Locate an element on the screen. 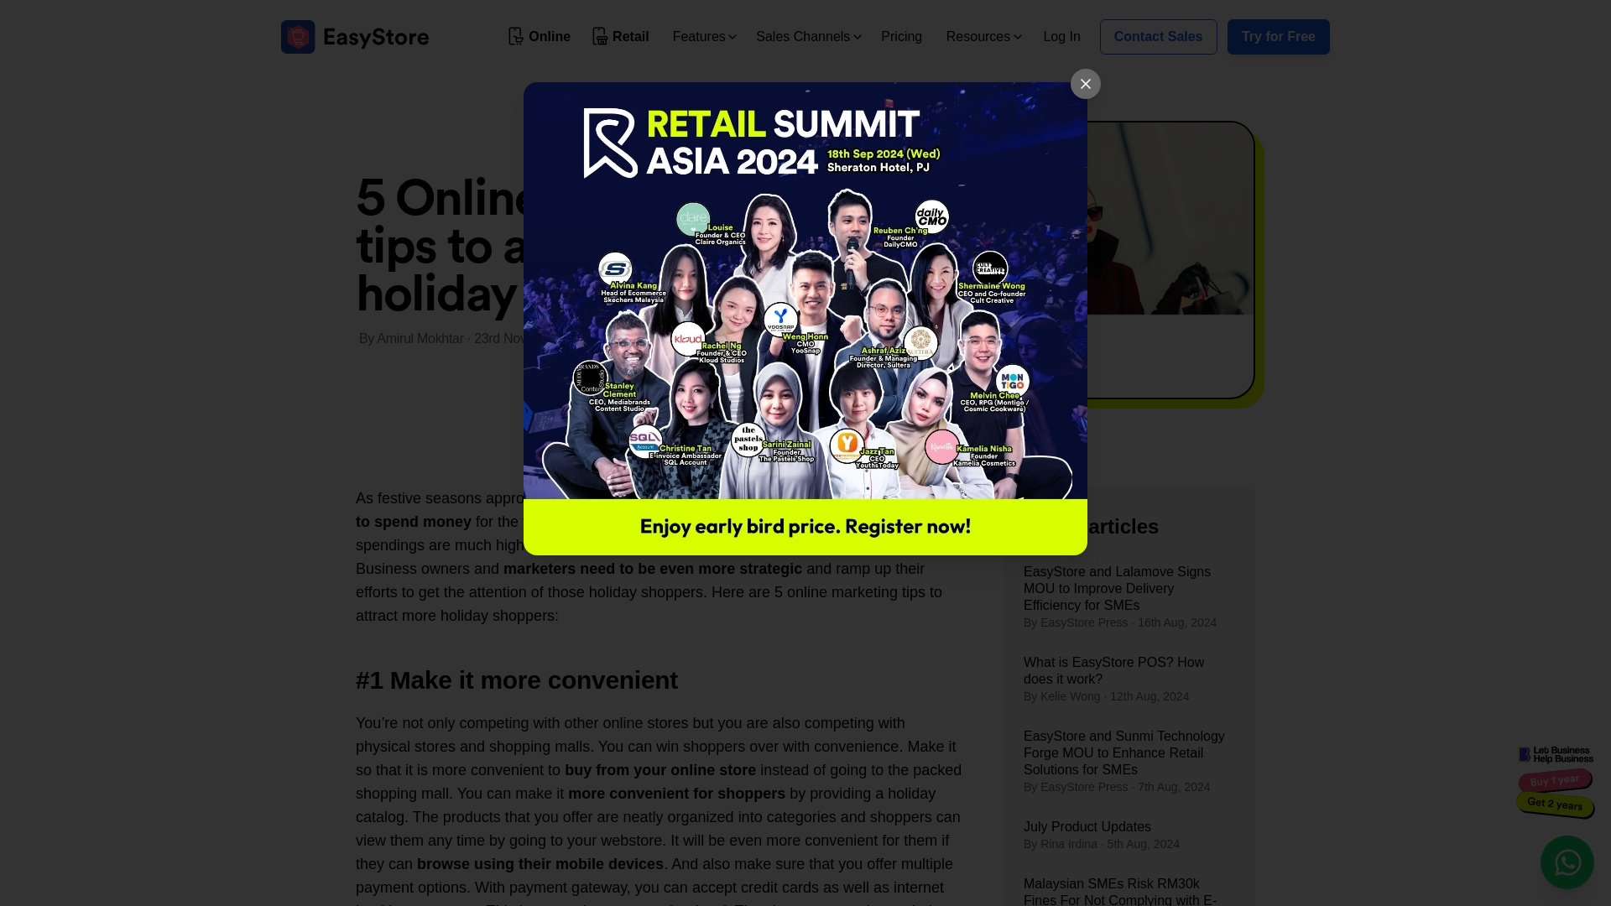 Image resolution: width=1611 pixels, height=906 pixels. Retail is located at coordinates (621, 37).